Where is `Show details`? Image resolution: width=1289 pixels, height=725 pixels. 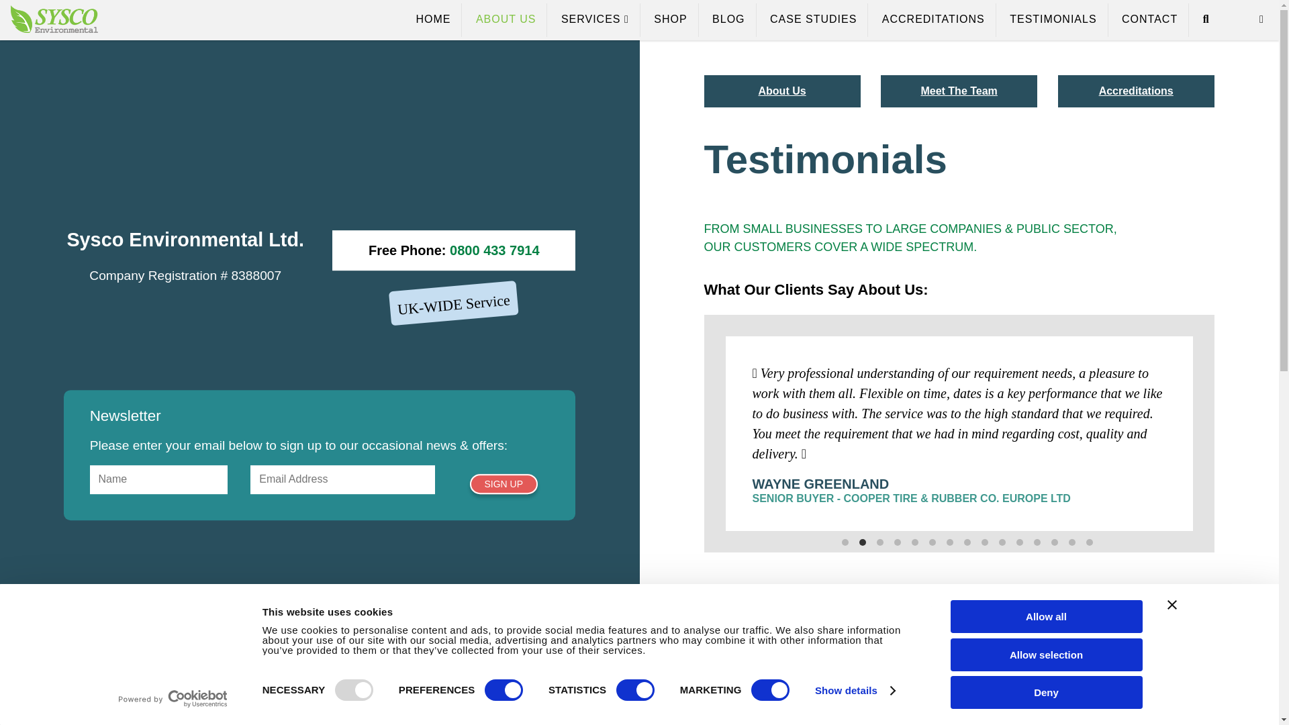 Show details is located at coordinates (854, 691).